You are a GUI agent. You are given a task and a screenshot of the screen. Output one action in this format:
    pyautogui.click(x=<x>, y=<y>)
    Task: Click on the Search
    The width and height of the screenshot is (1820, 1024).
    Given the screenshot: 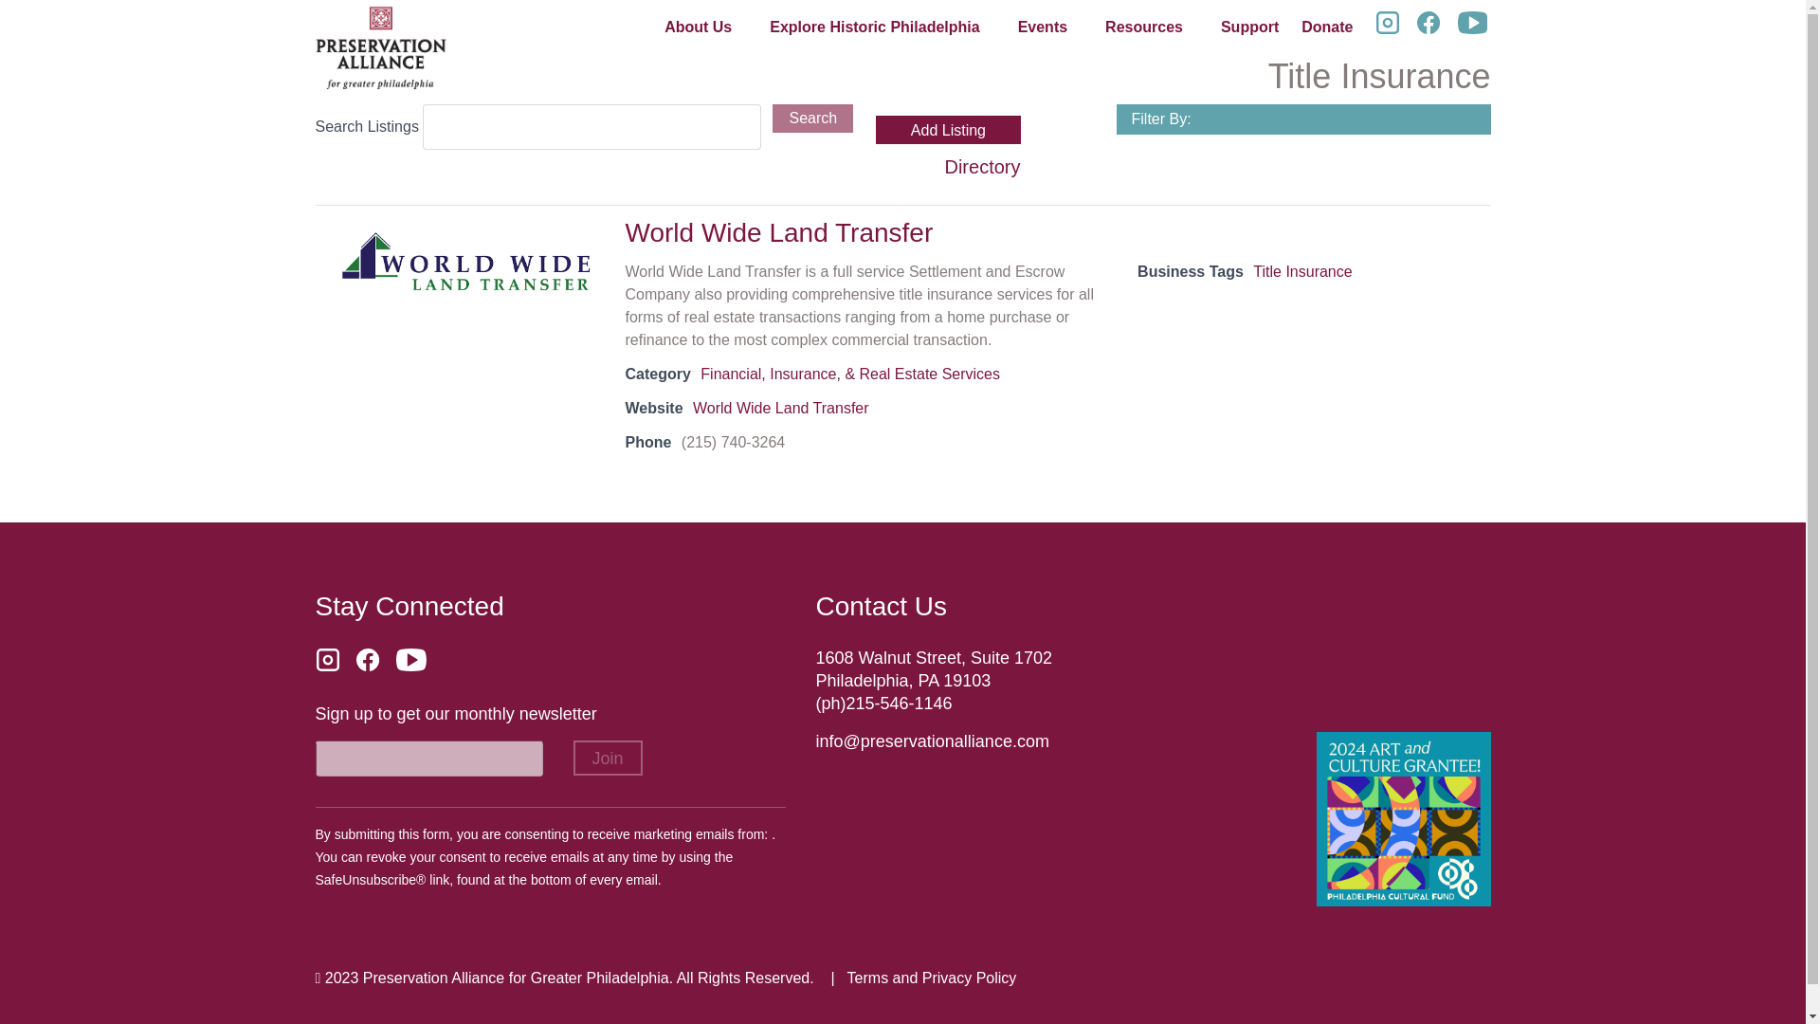 What is the action you would take?
    pyautogui.click(x=812, y=119)
    